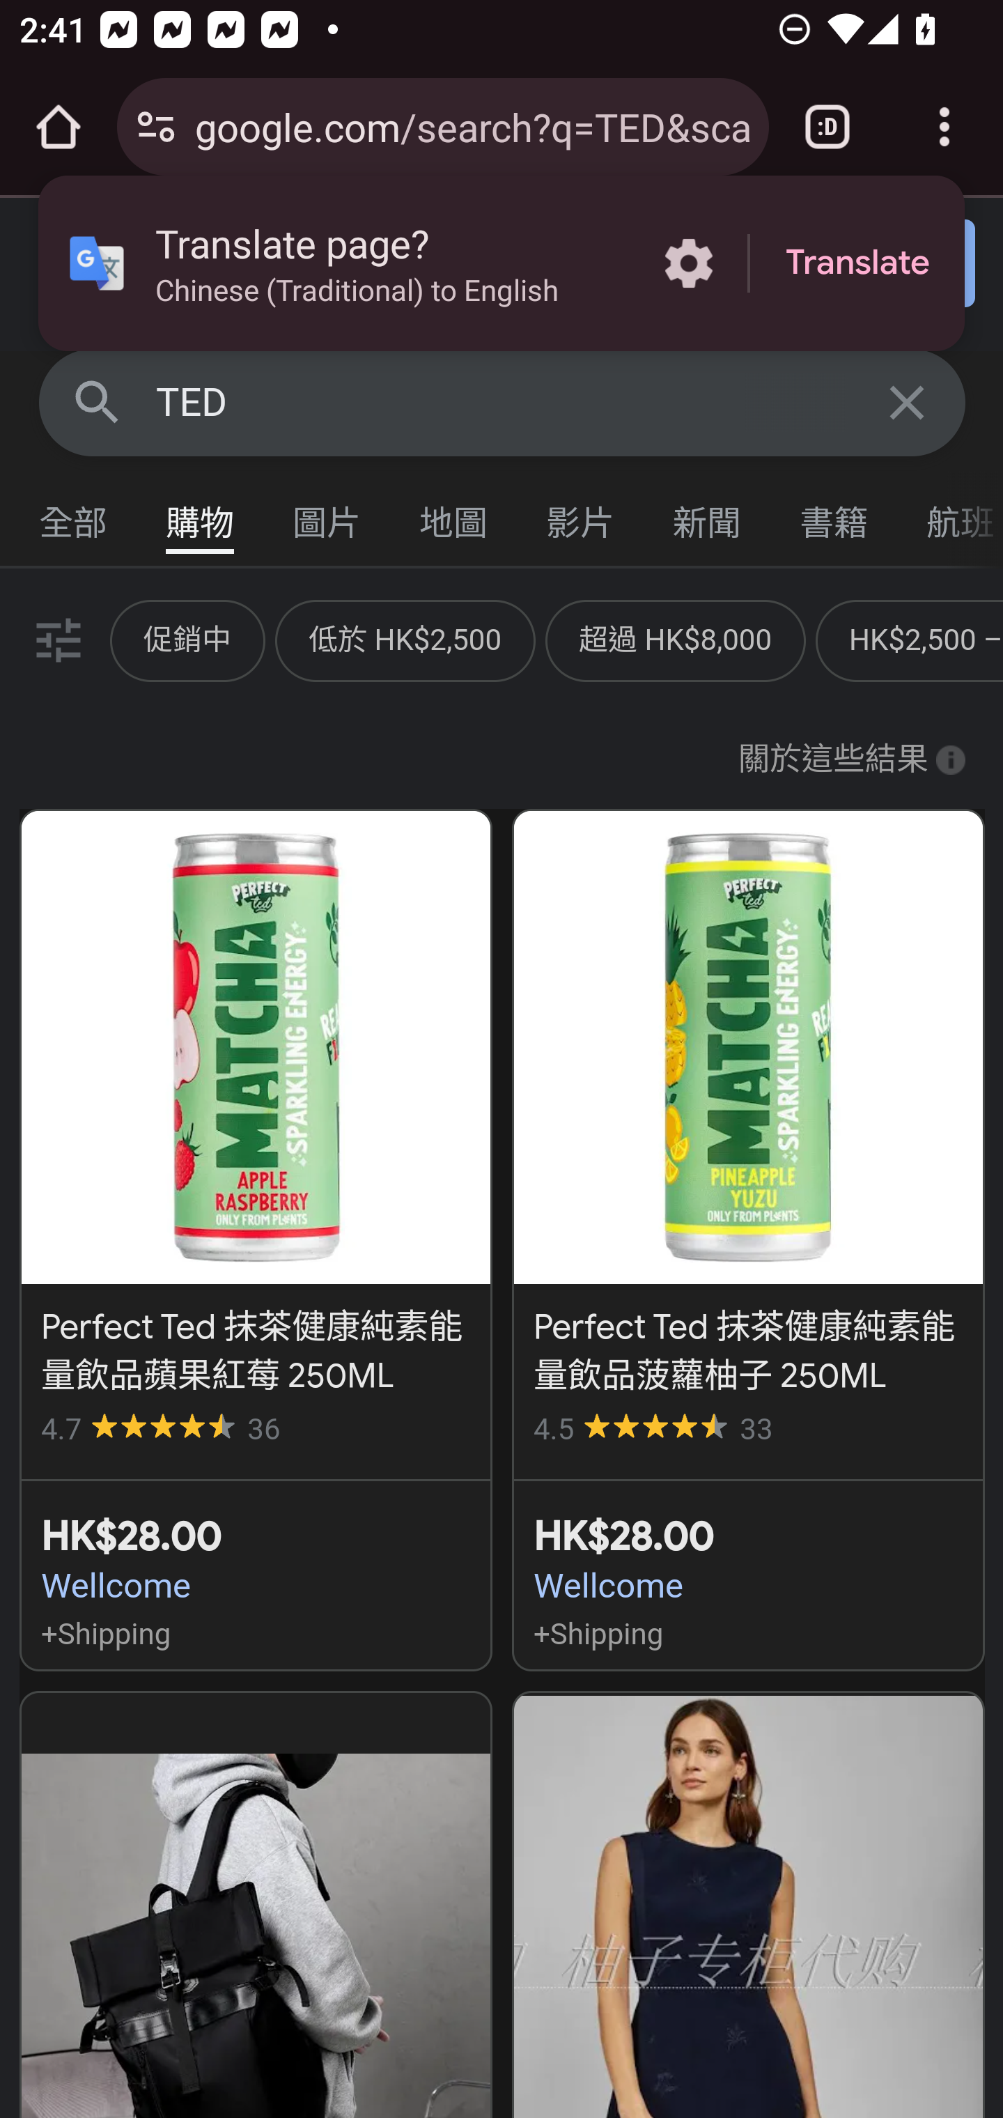  I want to click on HK$2,500 – HK$8,000, so click(926, 640).